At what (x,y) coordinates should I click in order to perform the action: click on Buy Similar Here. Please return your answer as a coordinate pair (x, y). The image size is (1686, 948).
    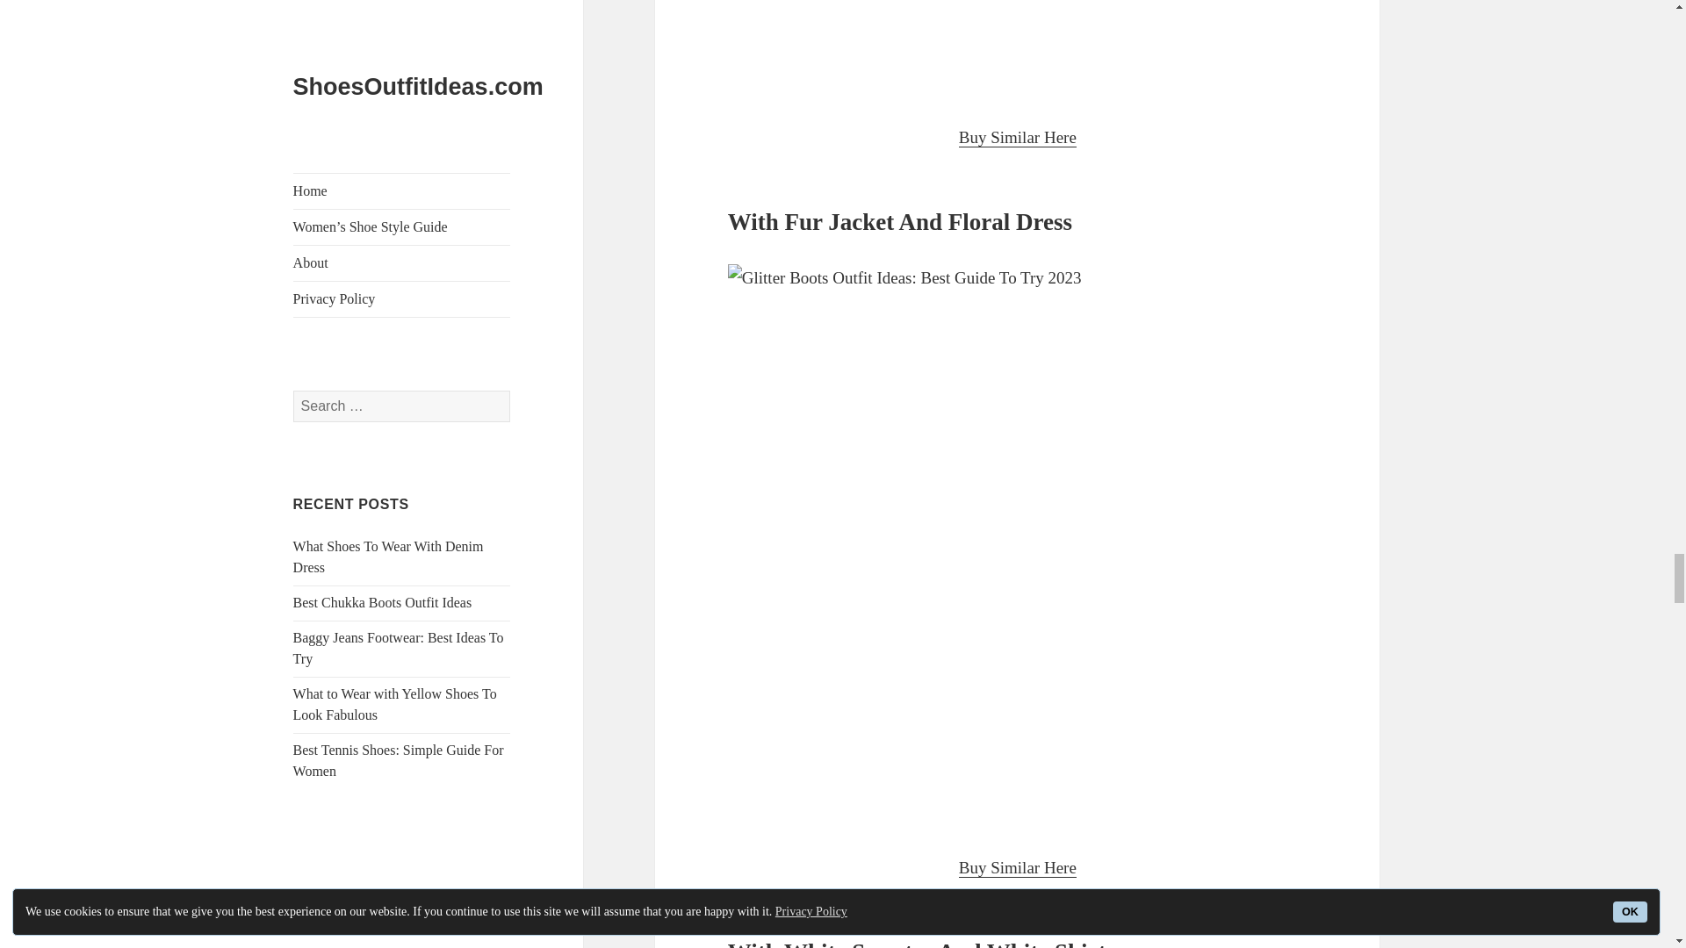
    Looking at the image, I should click on (1018, 868).